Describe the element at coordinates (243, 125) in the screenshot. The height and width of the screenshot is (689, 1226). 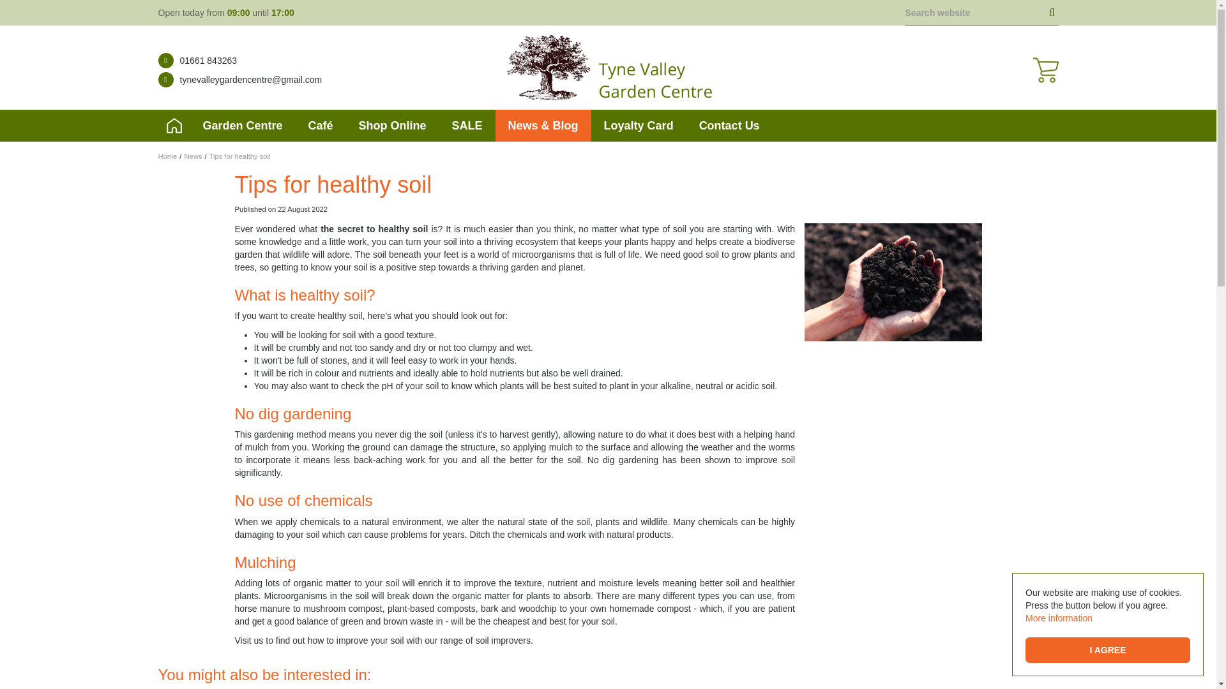
I see `Garden Centre` at that location.